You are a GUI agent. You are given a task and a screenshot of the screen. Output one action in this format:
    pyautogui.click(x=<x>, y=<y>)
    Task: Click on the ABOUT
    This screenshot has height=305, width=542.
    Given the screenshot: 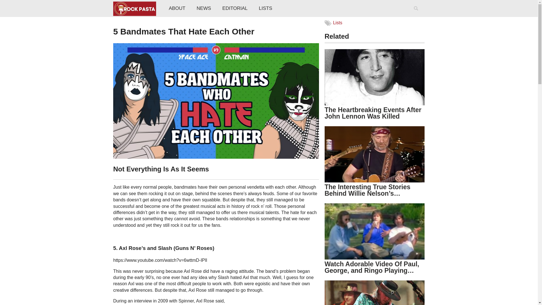 What is the action you would take?
    pyautogui.click(x=177, y=8)
    